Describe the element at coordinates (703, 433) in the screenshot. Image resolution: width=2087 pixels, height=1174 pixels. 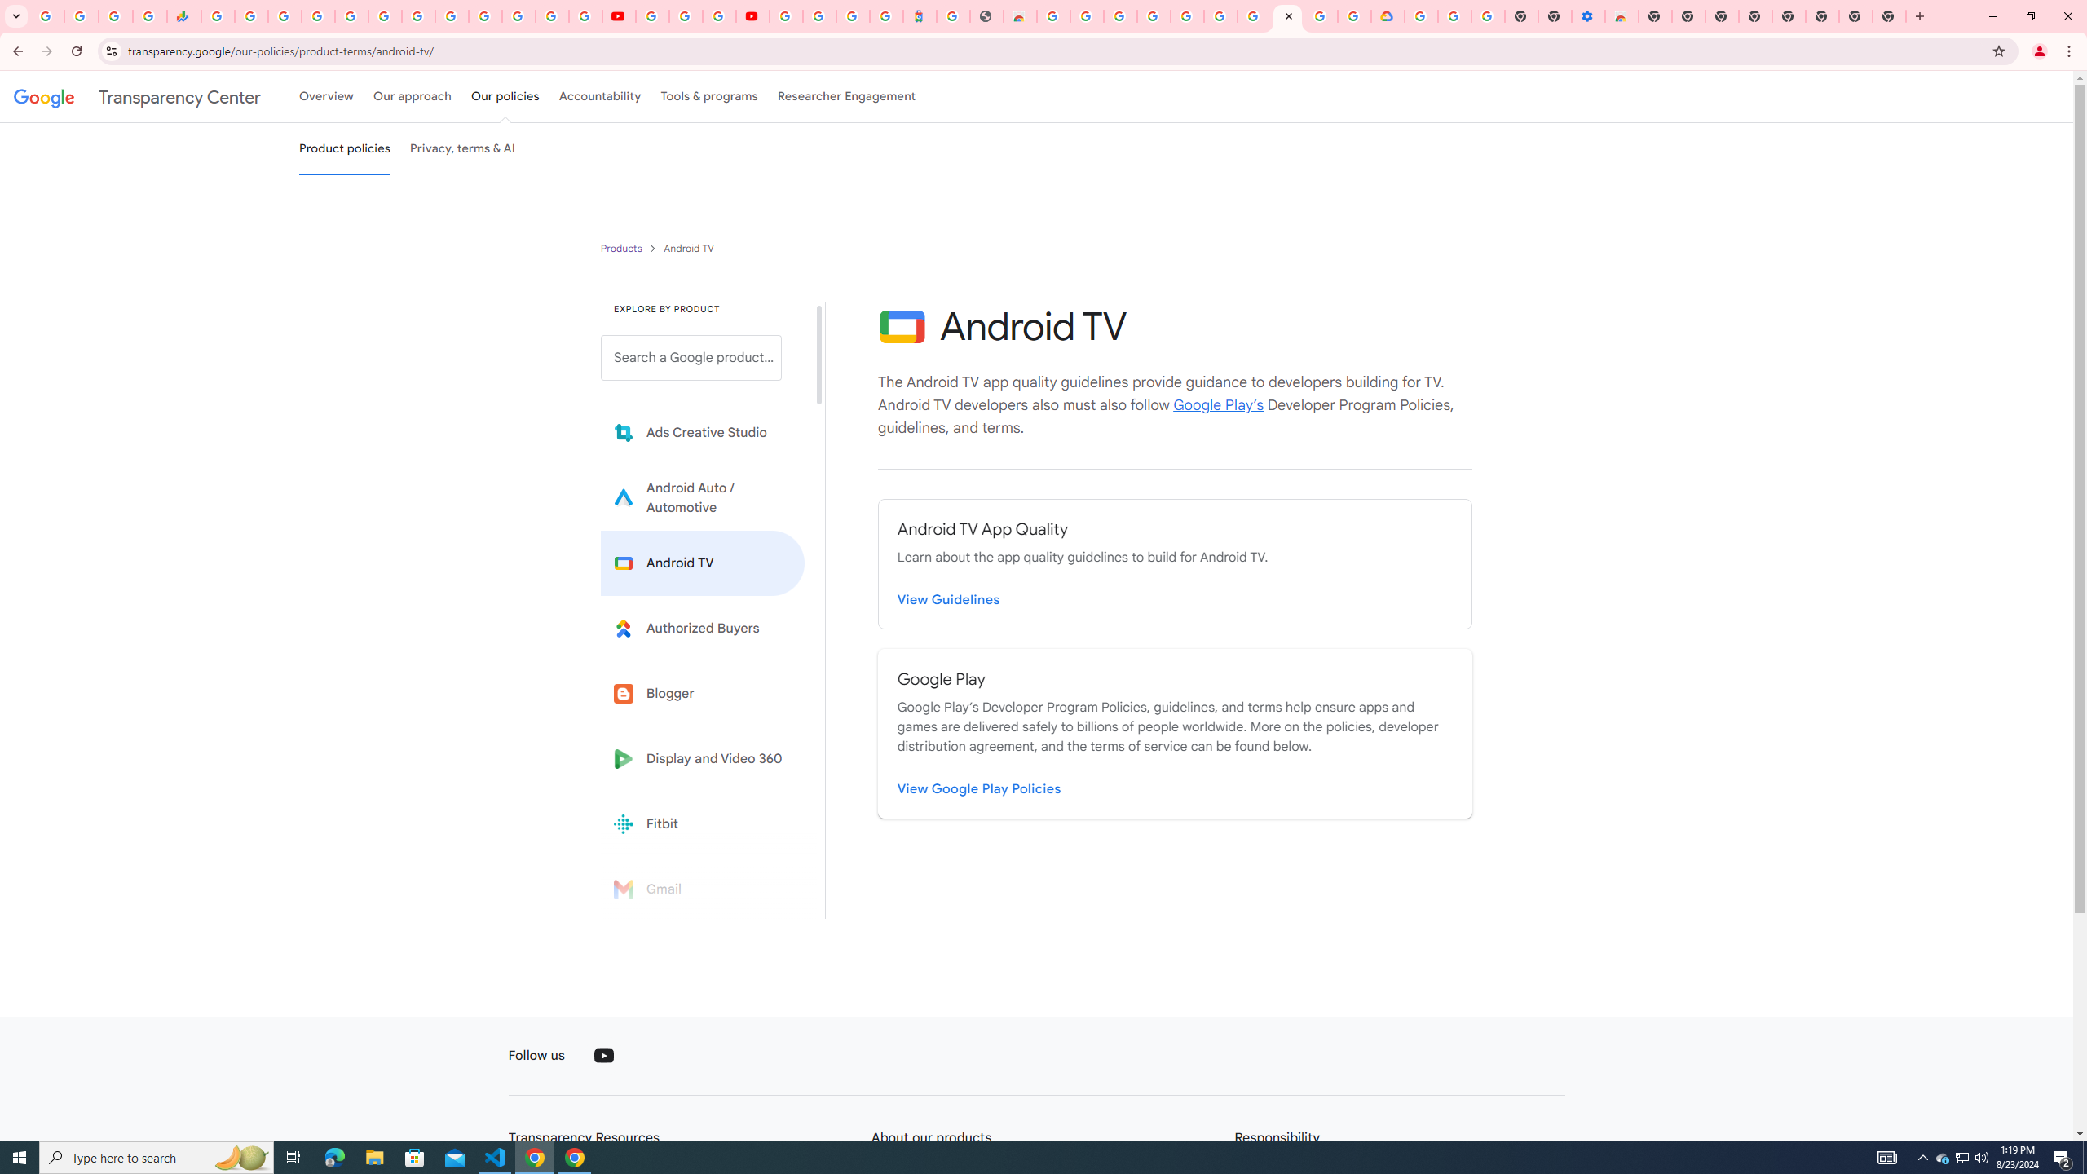
I see `Learn more about Ads Creative Studio` at that location.